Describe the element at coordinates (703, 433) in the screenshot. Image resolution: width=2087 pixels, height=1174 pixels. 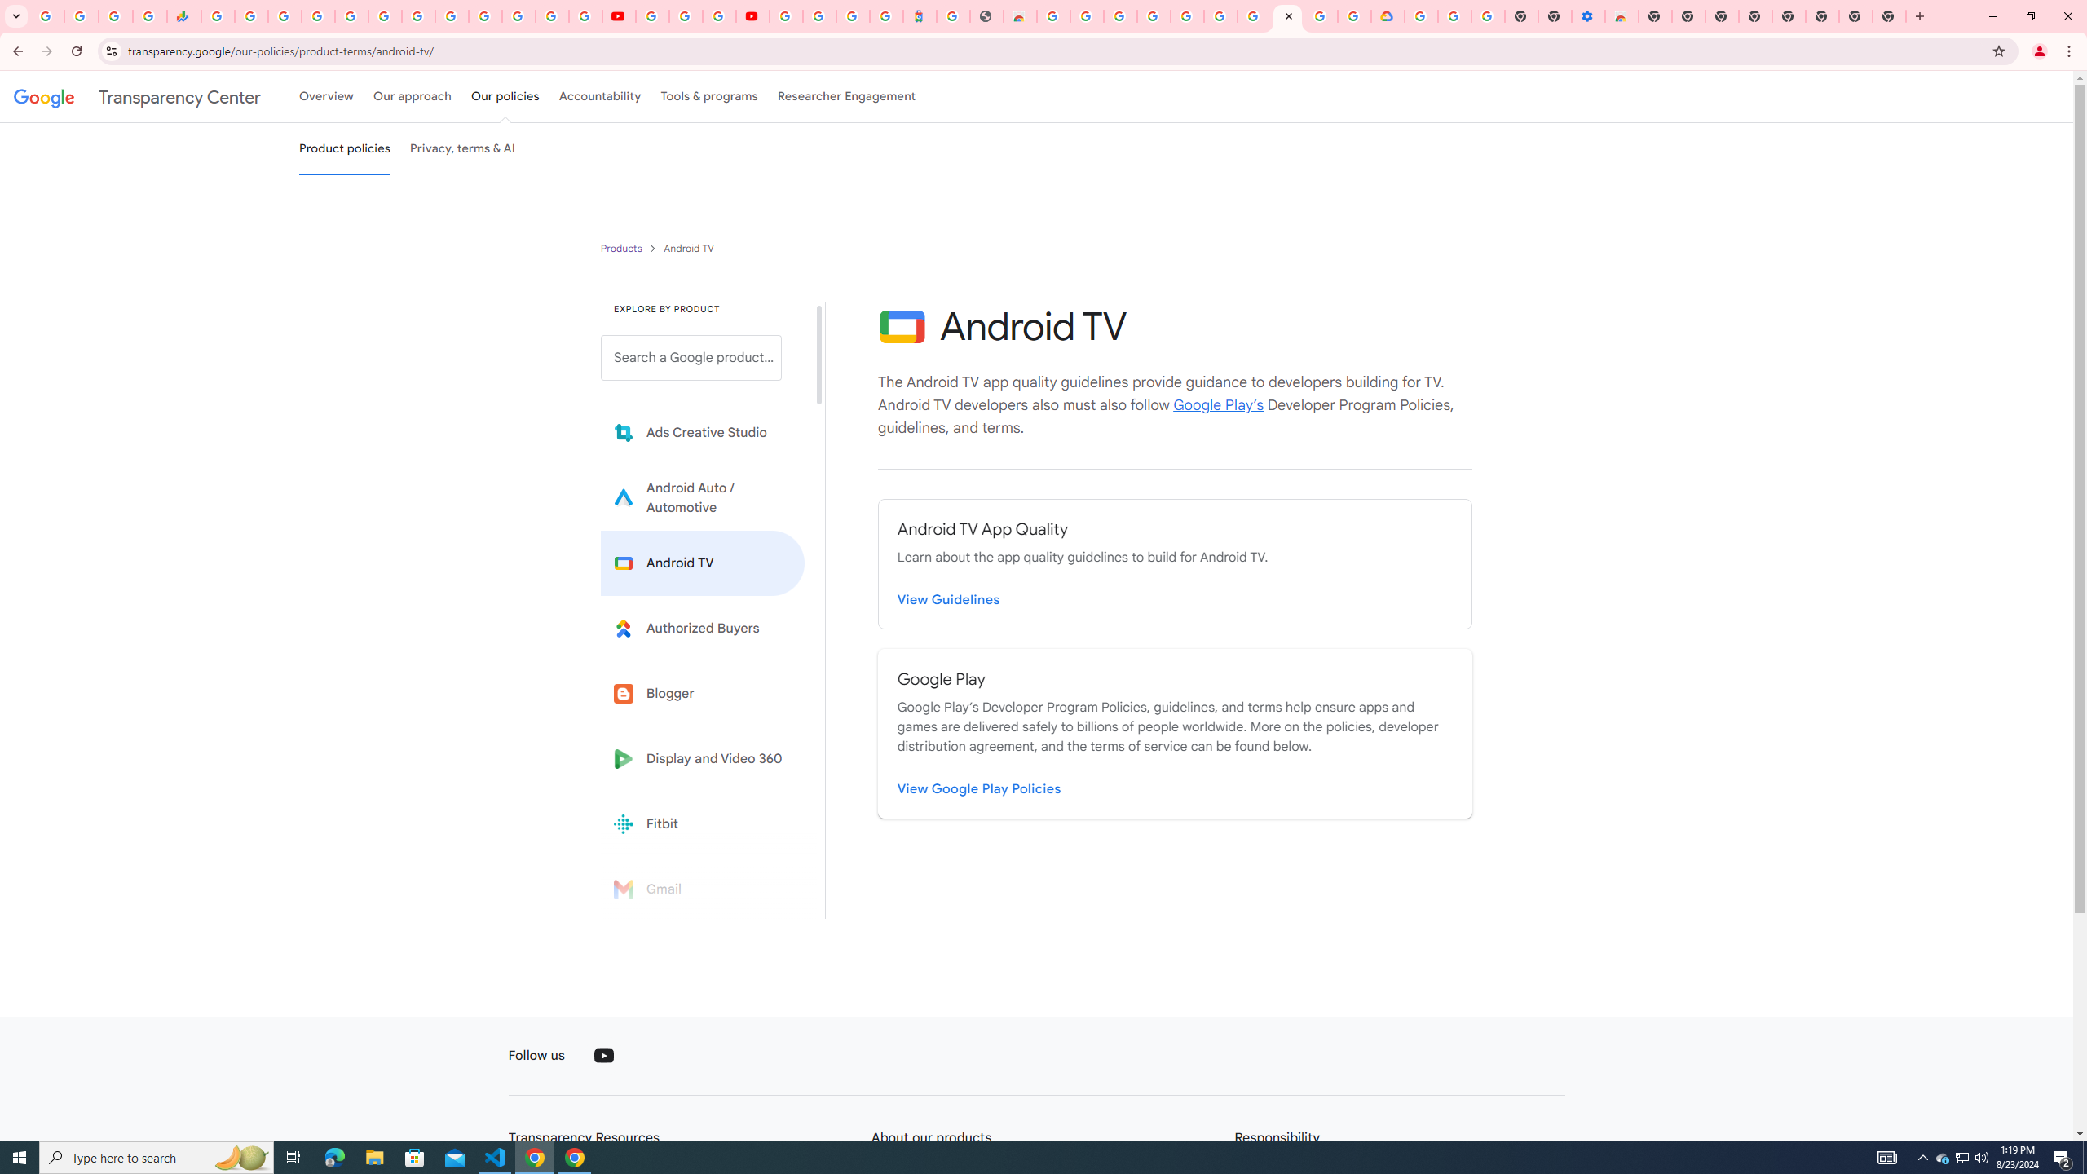
I see `Learn more about Ads Creative Studio` at that location.